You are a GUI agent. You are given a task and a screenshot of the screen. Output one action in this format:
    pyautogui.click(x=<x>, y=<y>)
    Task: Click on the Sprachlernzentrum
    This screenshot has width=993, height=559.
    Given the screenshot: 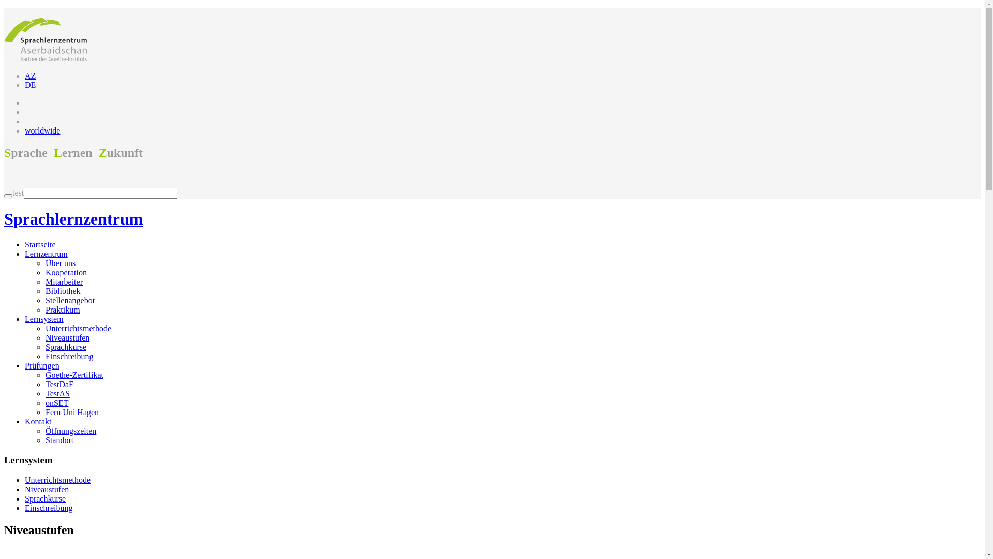 What is the action you would take?
    pyautogui.click(x=299, y=219)
    